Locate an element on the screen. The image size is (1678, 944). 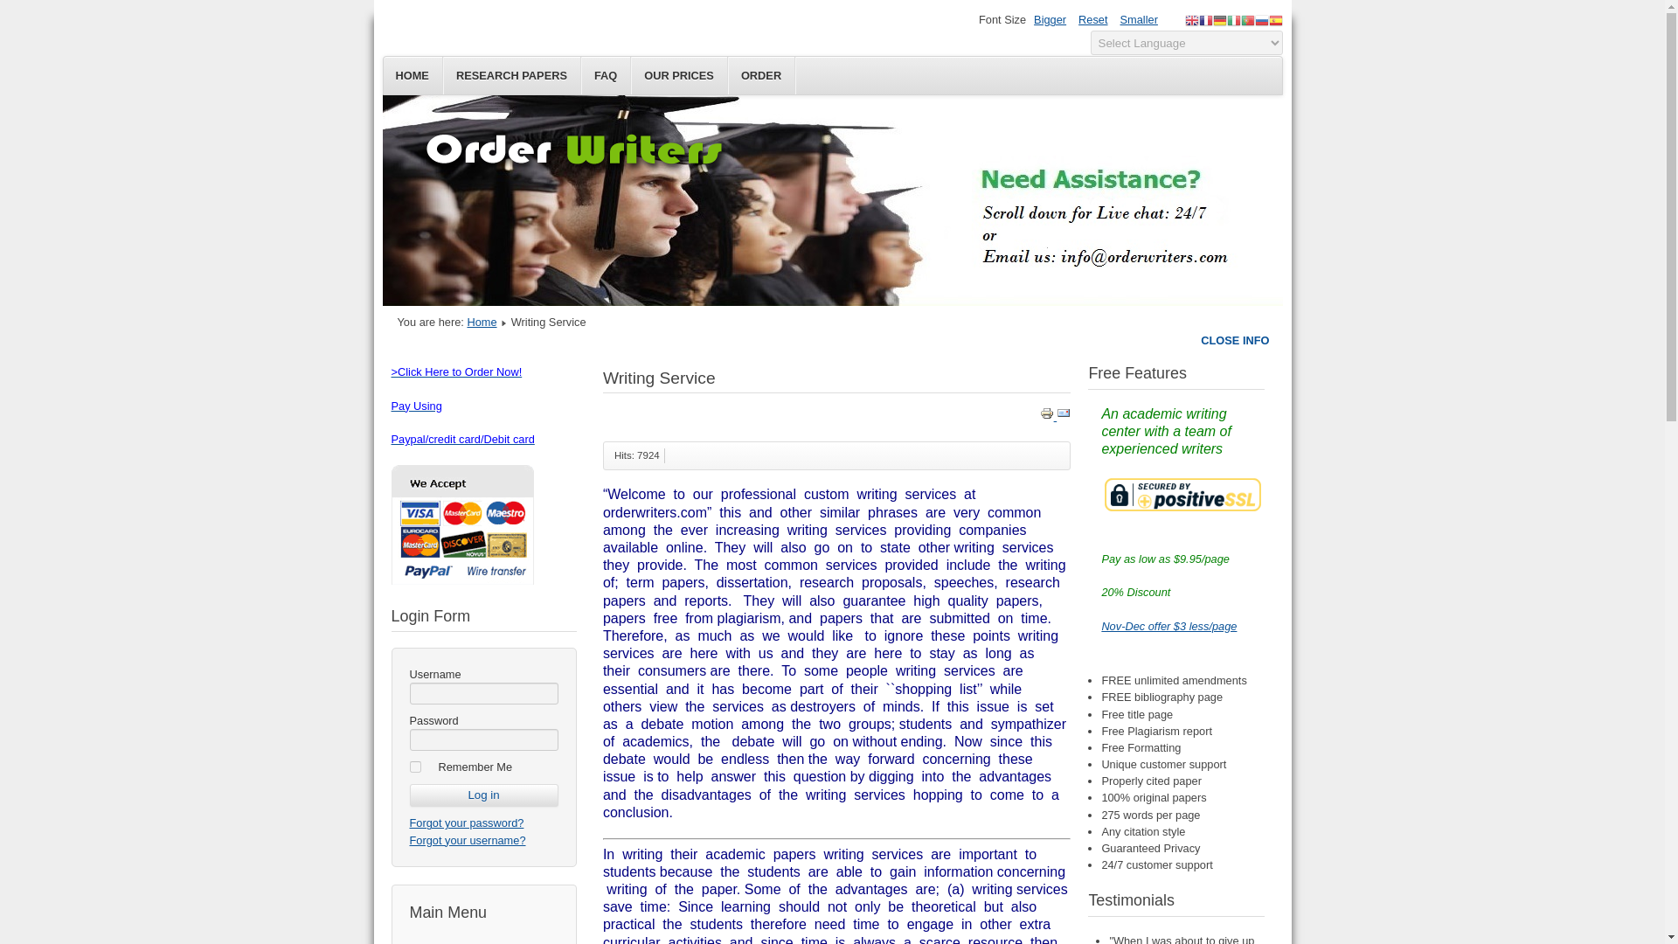
Smaller is located at coordinates (1139, 19).